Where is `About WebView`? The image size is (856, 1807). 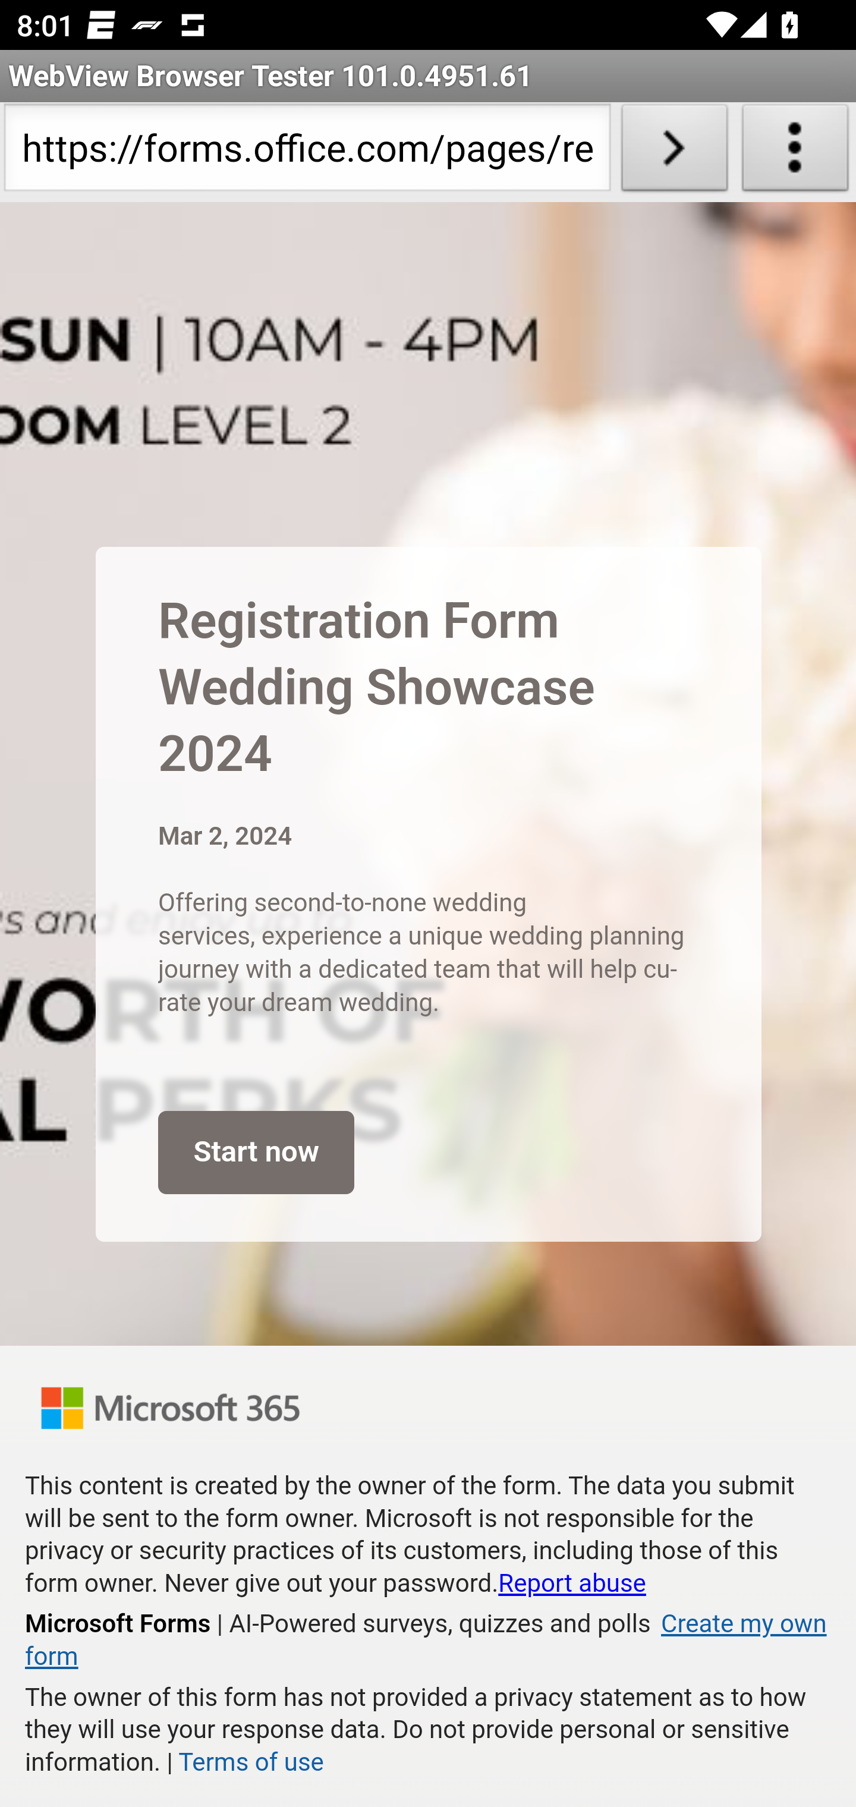 About WebView is located at coordinates (795, 152).